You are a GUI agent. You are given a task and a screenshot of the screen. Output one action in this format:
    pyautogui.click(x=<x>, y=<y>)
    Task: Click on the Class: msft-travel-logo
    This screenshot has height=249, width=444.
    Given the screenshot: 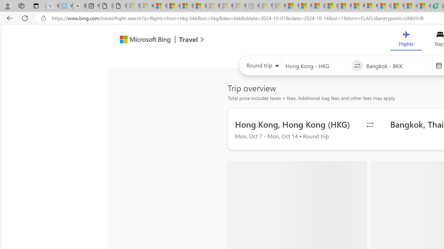 What is the action you would take?
    pyautogui.click(x=188, y=39)
    